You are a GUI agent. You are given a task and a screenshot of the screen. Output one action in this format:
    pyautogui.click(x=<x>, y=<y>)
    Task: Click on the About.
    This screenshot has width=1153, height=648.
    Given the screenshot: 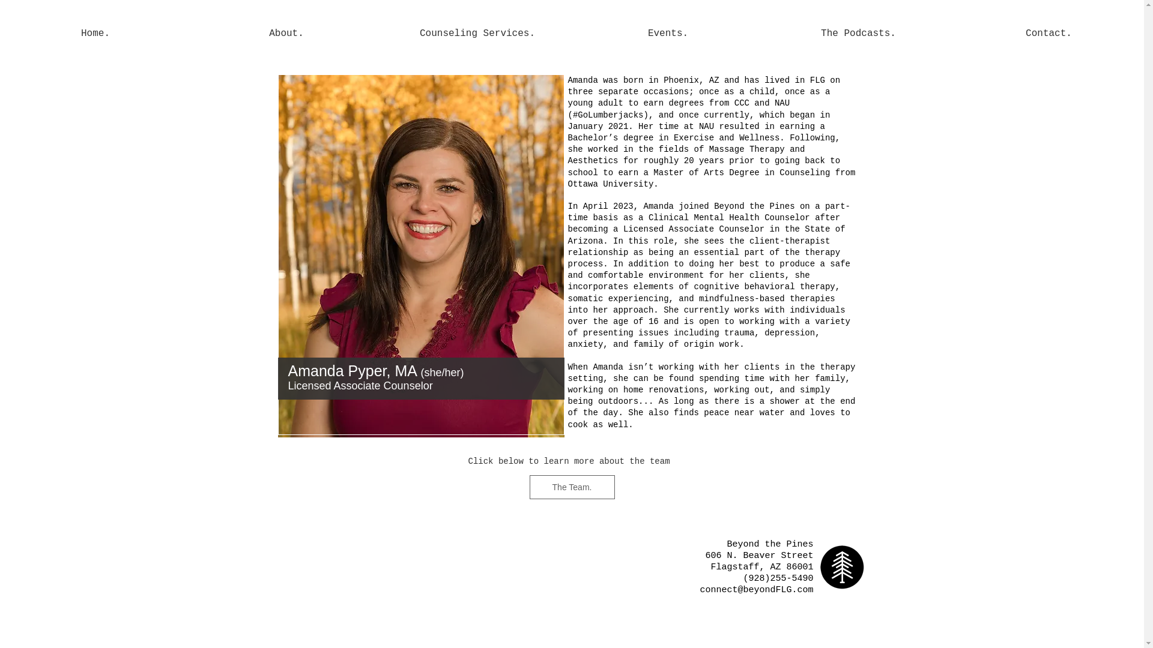 What is the action you would take?
    pyautogui.click(x=286, y=34)
    